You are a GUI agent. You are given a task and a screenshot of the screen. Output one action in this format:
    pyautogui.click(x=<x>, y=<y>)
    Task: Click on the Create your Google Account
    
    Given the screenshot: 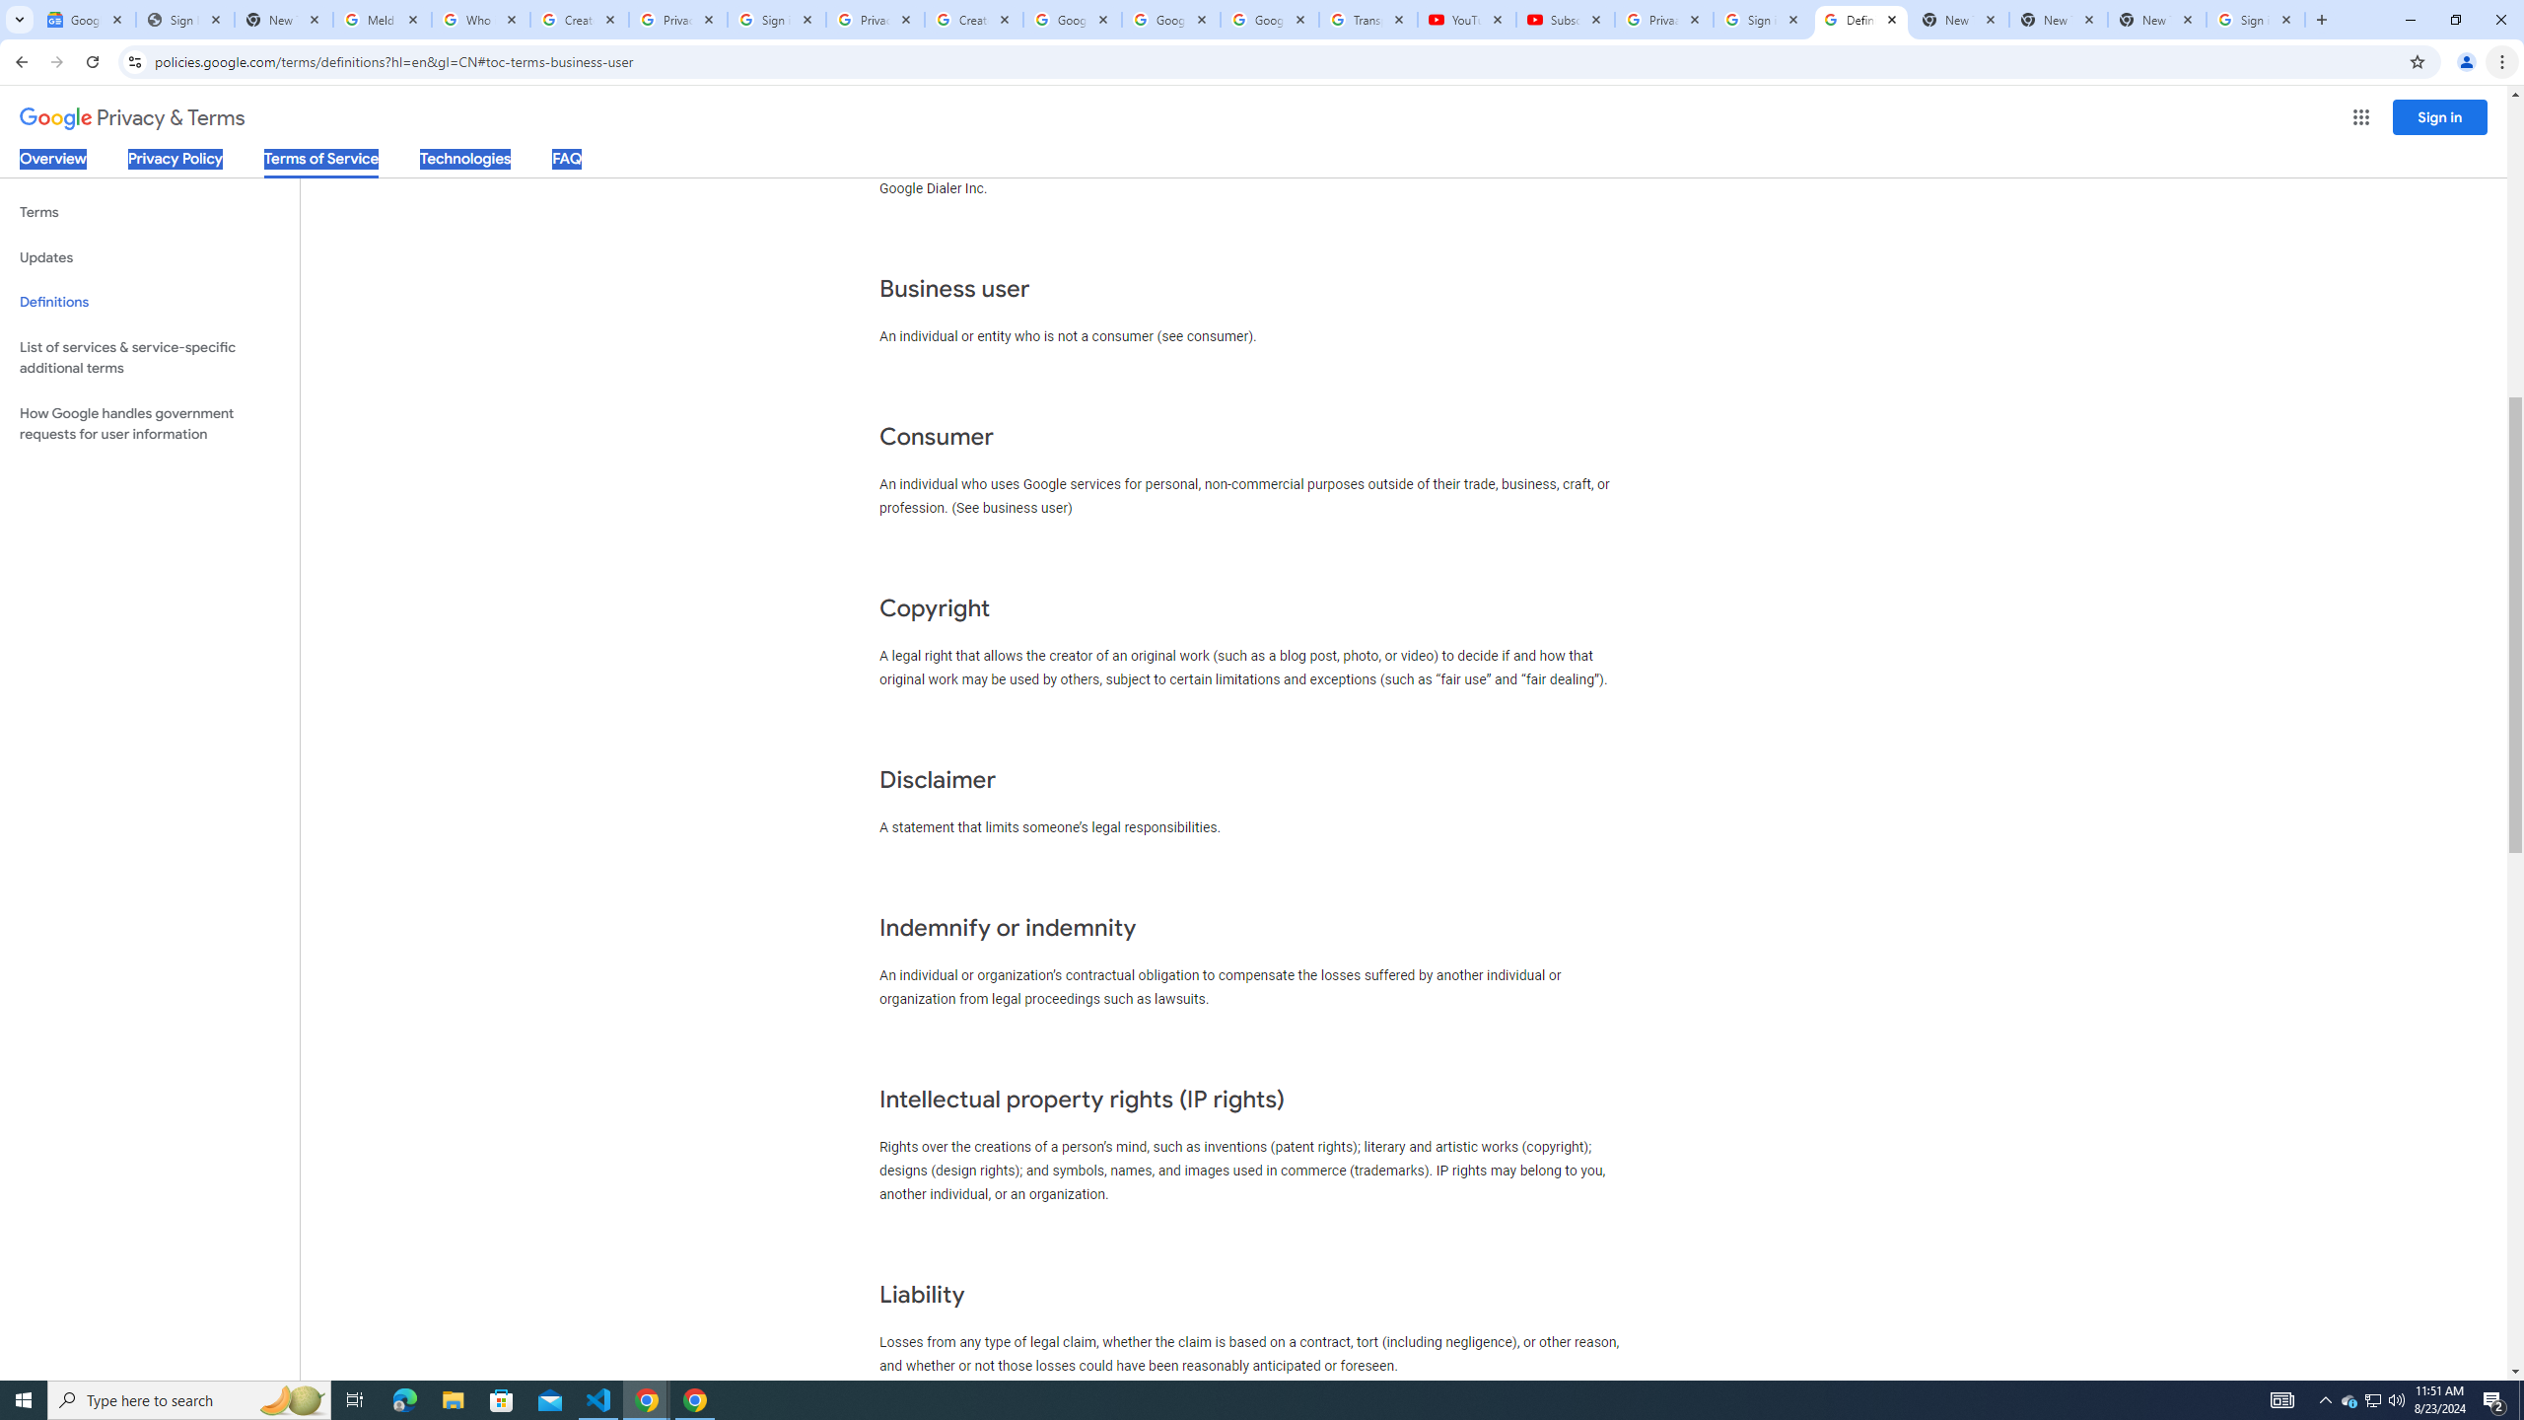 What is the action you would take?
    pyautogui.click(x=974, y=20)
    